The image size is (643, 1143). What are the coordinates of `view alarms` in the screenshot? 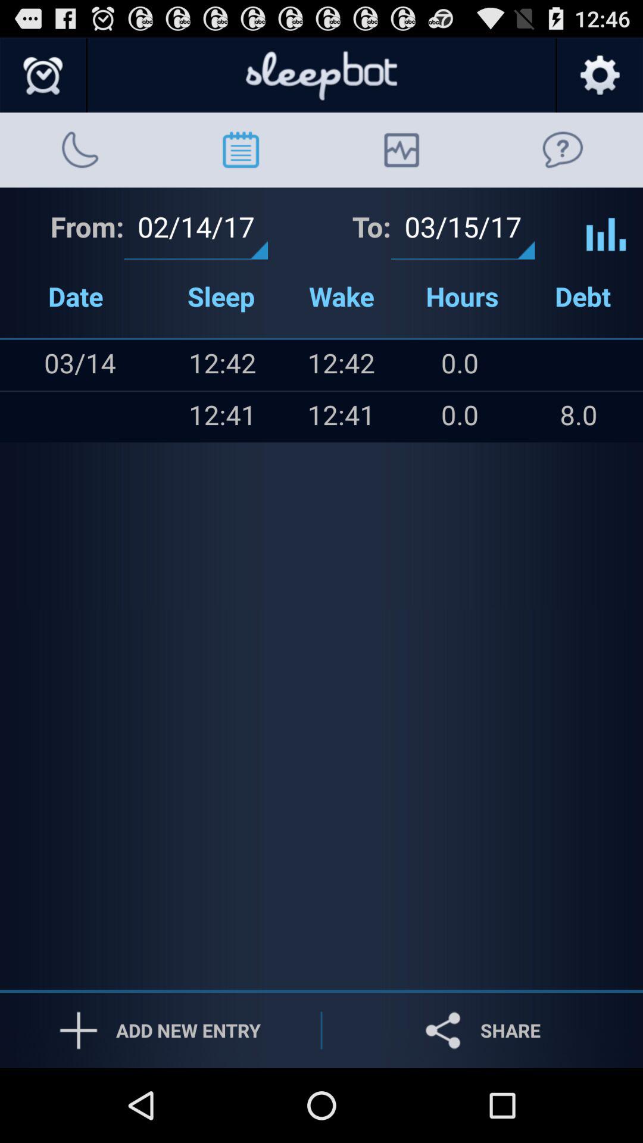 It's located at (44, 76).